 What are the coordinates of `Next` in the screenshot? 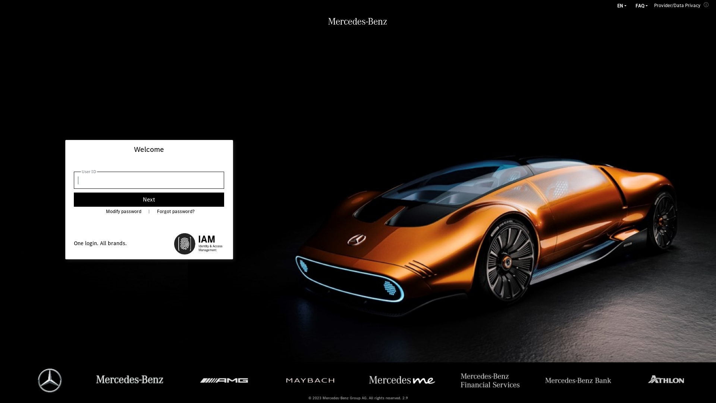 It's located at (149, 200).